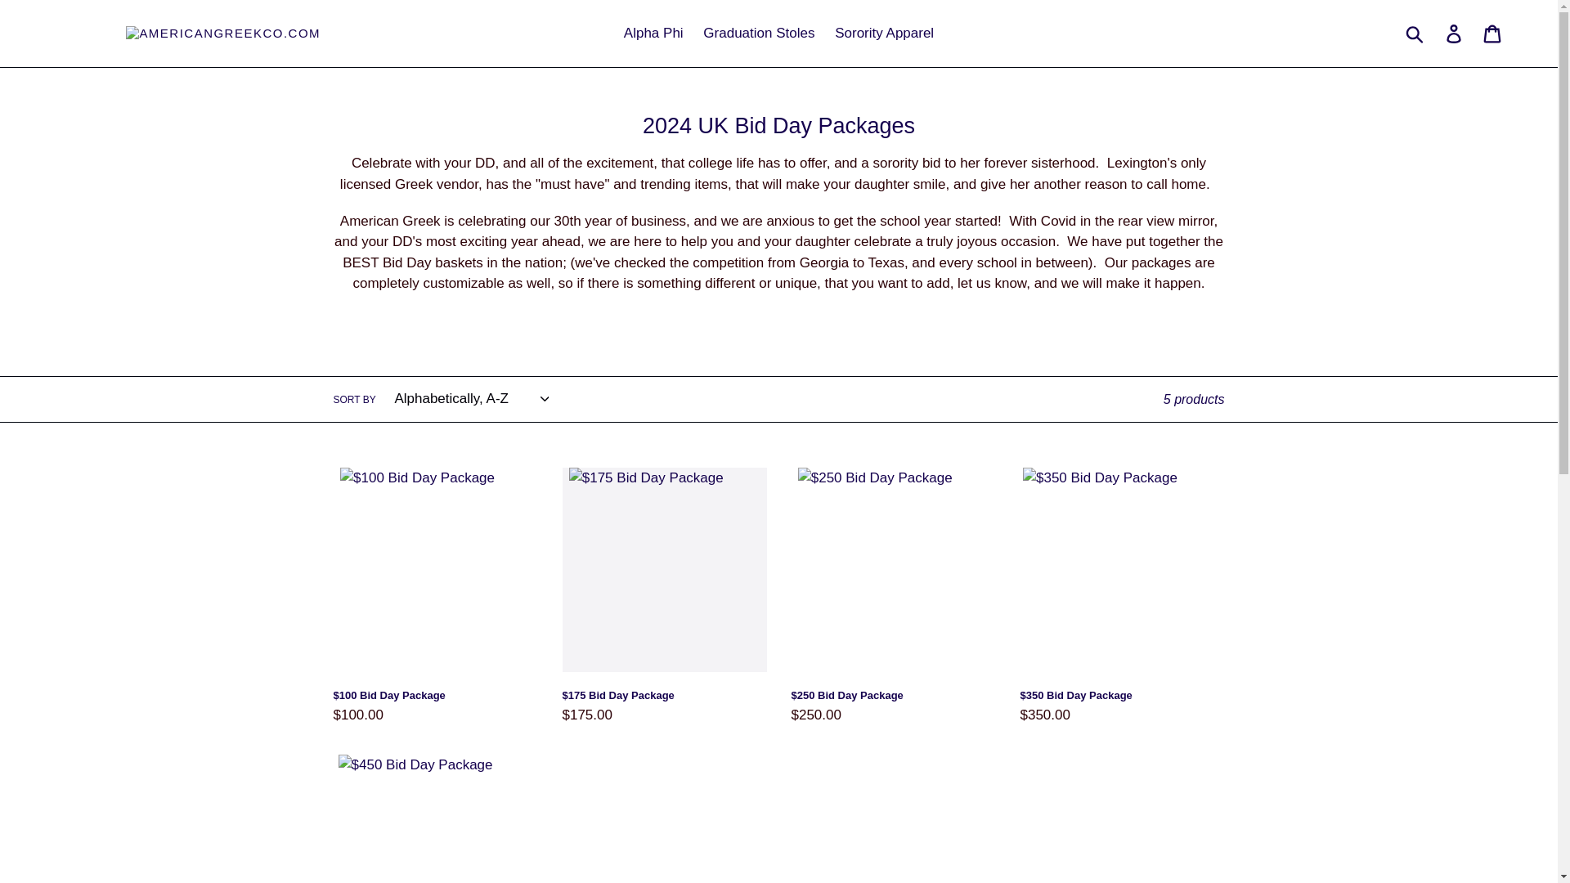 This screenshot has height=883, width=1570. What do you see at coordinates (759, 33) in the screenshot?
I see `Graduation Stoles` at bounding box center [759, 33].